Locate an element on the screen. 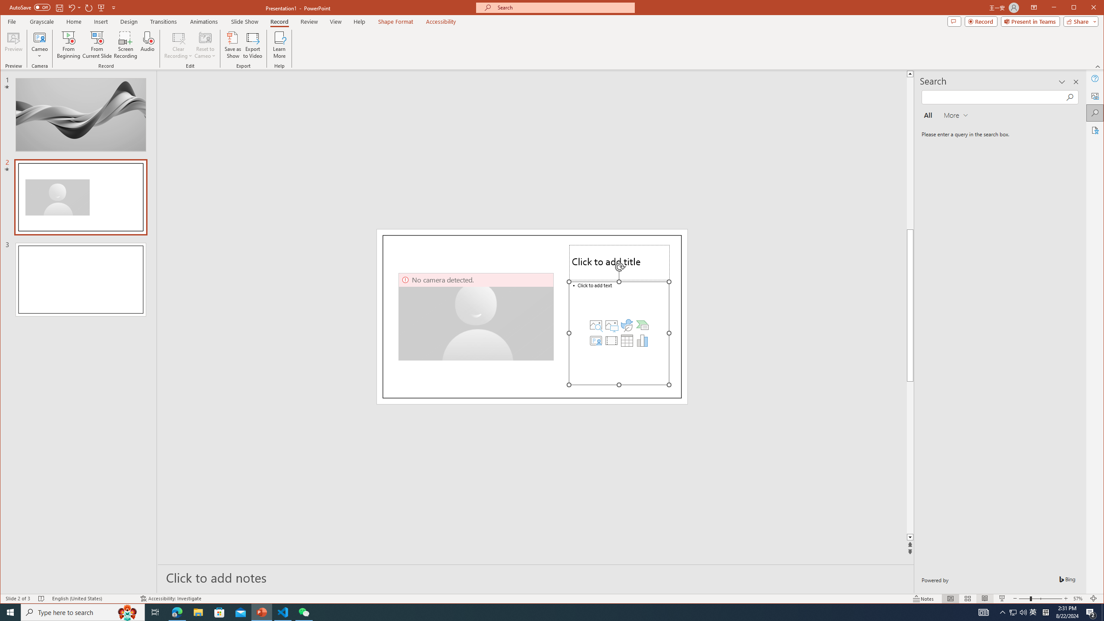 The height and width of the screenshot is (621, 1104). Title TextBox is located at coordinates (619, 262).